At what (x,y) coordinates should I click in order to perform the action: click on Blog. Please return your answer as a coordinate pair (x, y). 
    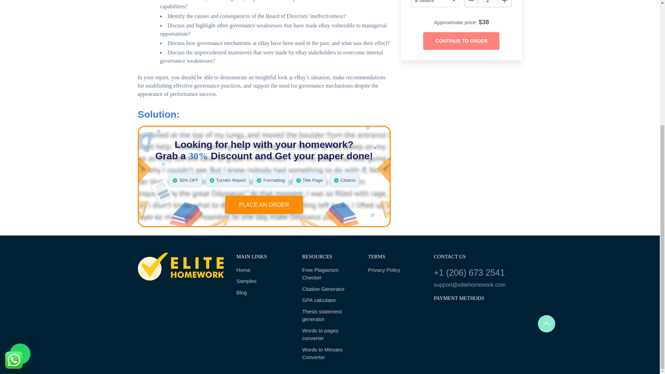
    Looking at the image, I should click on (264, 293).